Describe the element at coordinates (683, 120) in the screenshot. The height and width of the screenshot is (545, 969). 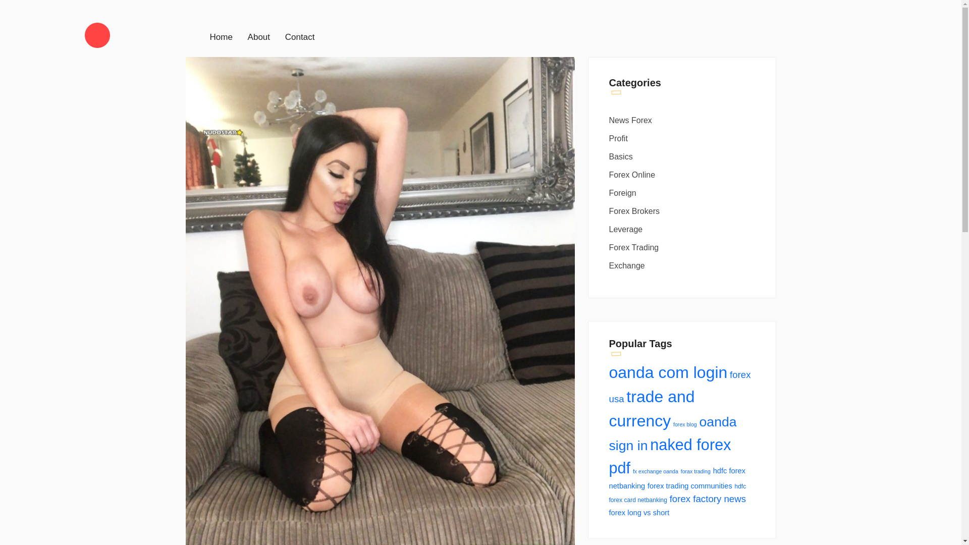
I see `News Forex` at that location.